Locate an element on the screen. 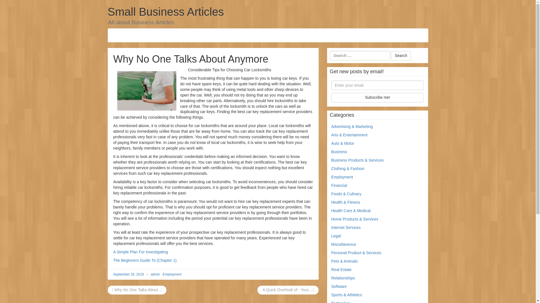 Image resolution: width=540 pixels, height=303 pixels. Small Business Articles is located at coordinates (165, 12).